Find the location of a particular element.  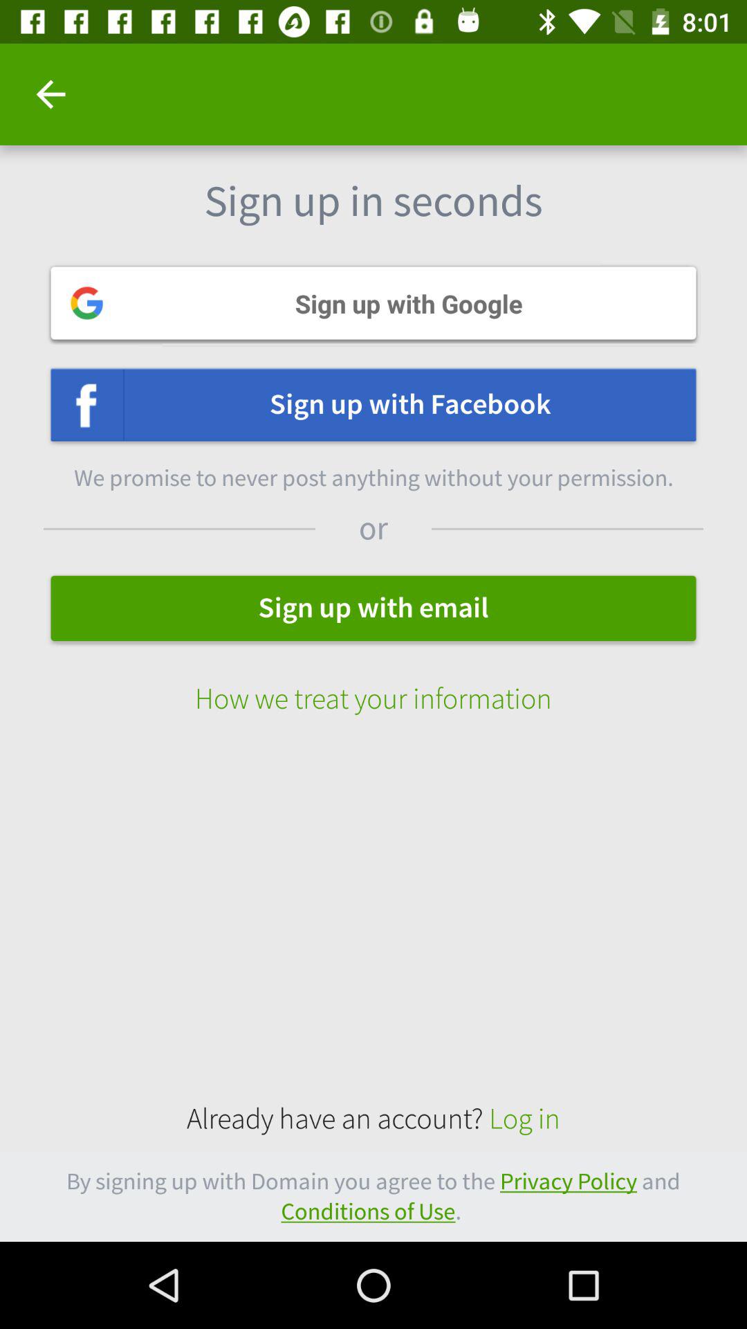

press already have an item is located at coordinates (373, 1119).